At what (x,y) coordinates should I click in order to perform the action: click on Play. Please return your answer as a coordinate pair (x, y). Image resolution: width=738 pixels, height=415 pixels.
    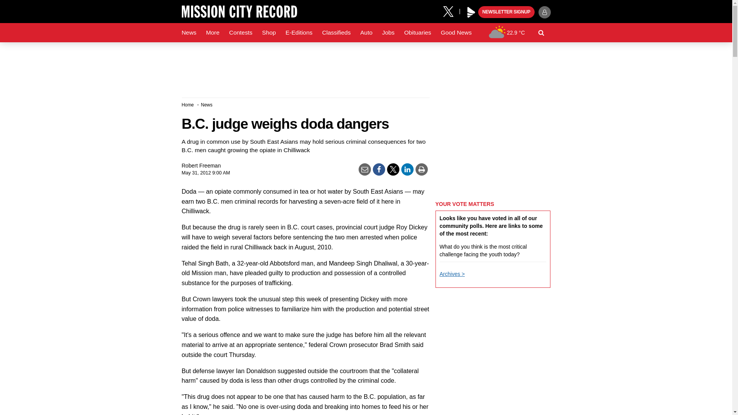
    Looking at the image, I should click on (471, 12).